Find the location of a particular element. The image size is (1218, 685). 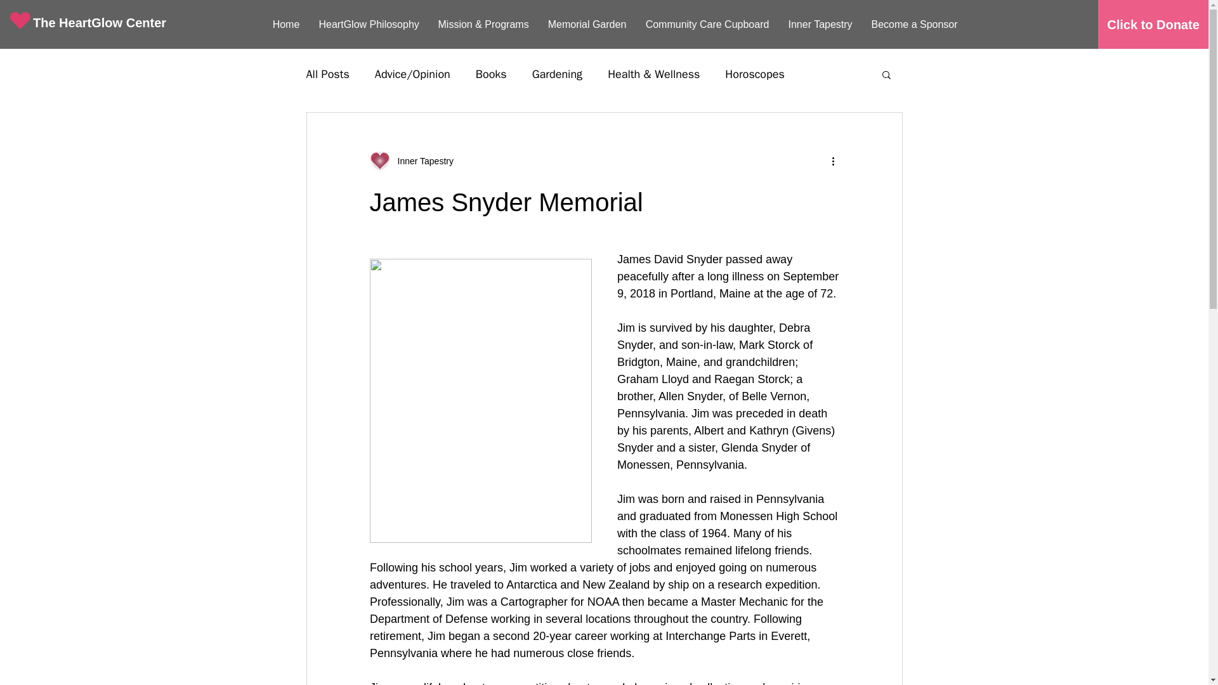

Memorial Garden is located at coordinates (587, 24).